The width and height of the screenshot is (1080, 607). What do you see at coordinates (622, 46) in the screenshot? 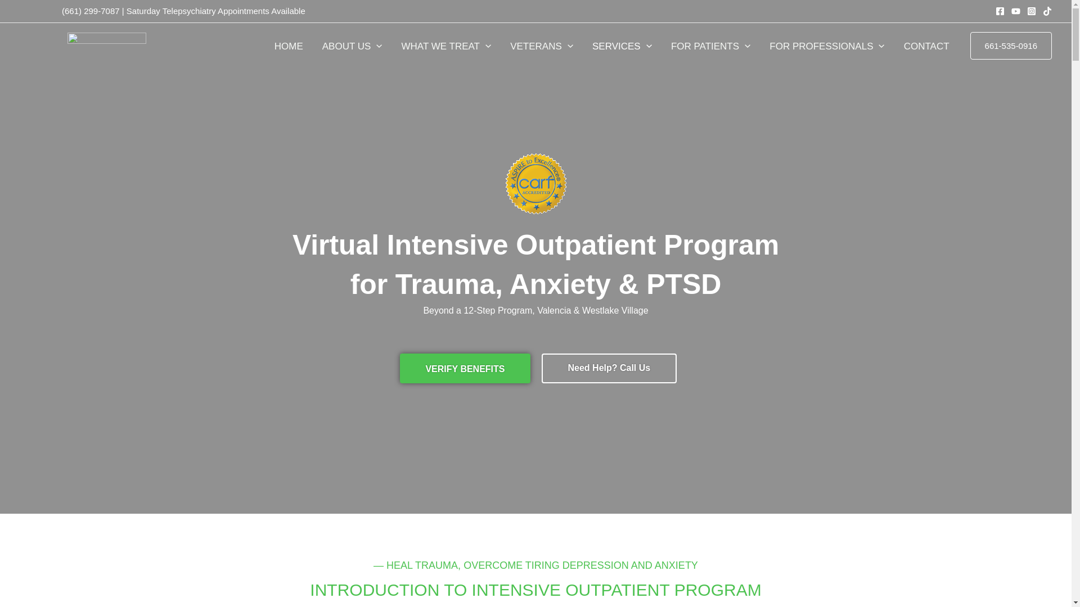
I see `SERVICES` at bounding box center [622, 46].